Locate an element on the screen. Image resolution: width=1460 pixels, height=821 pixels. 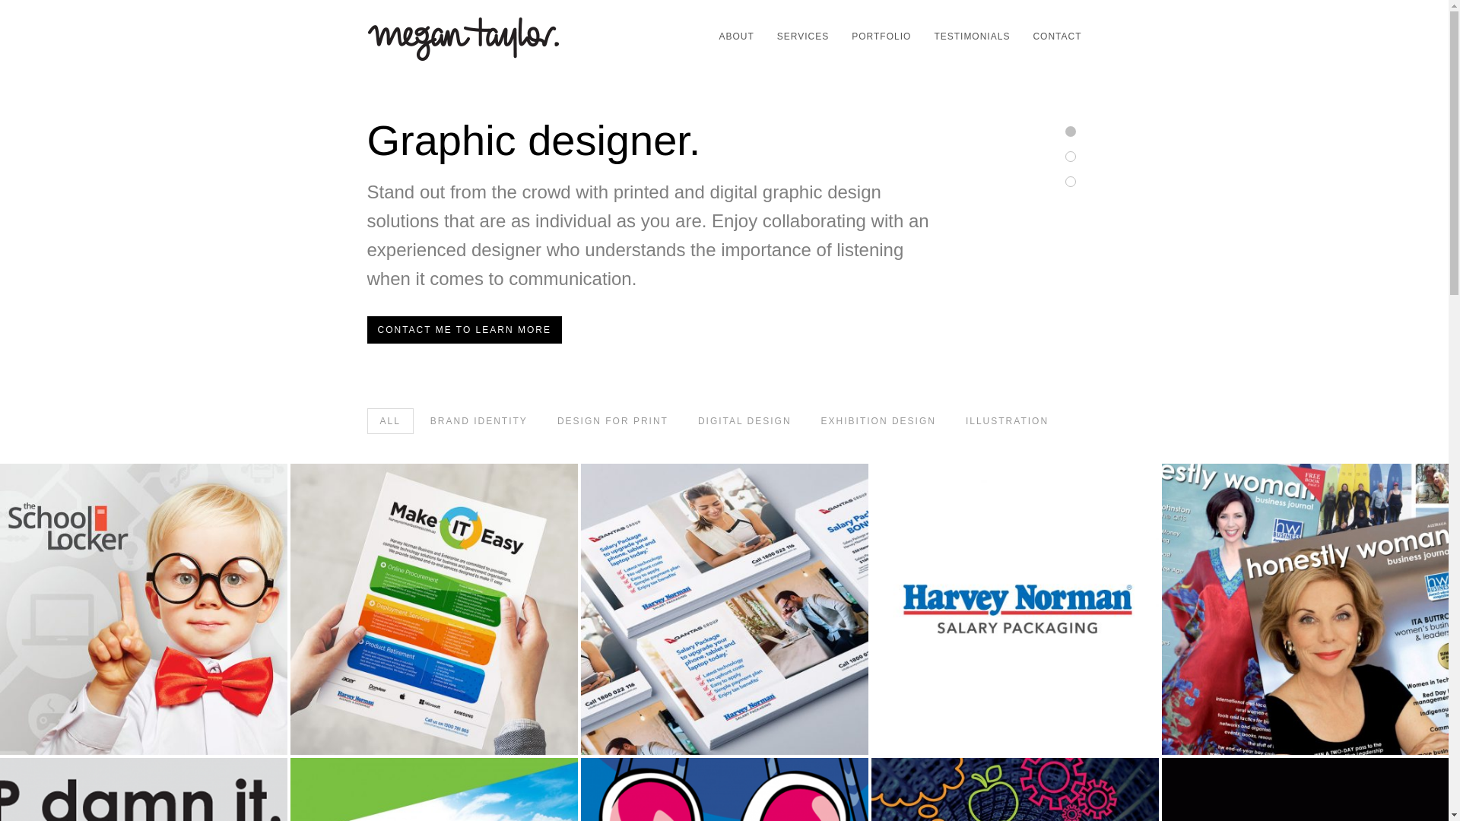
The School Locker is located at coordinates (144, 610).